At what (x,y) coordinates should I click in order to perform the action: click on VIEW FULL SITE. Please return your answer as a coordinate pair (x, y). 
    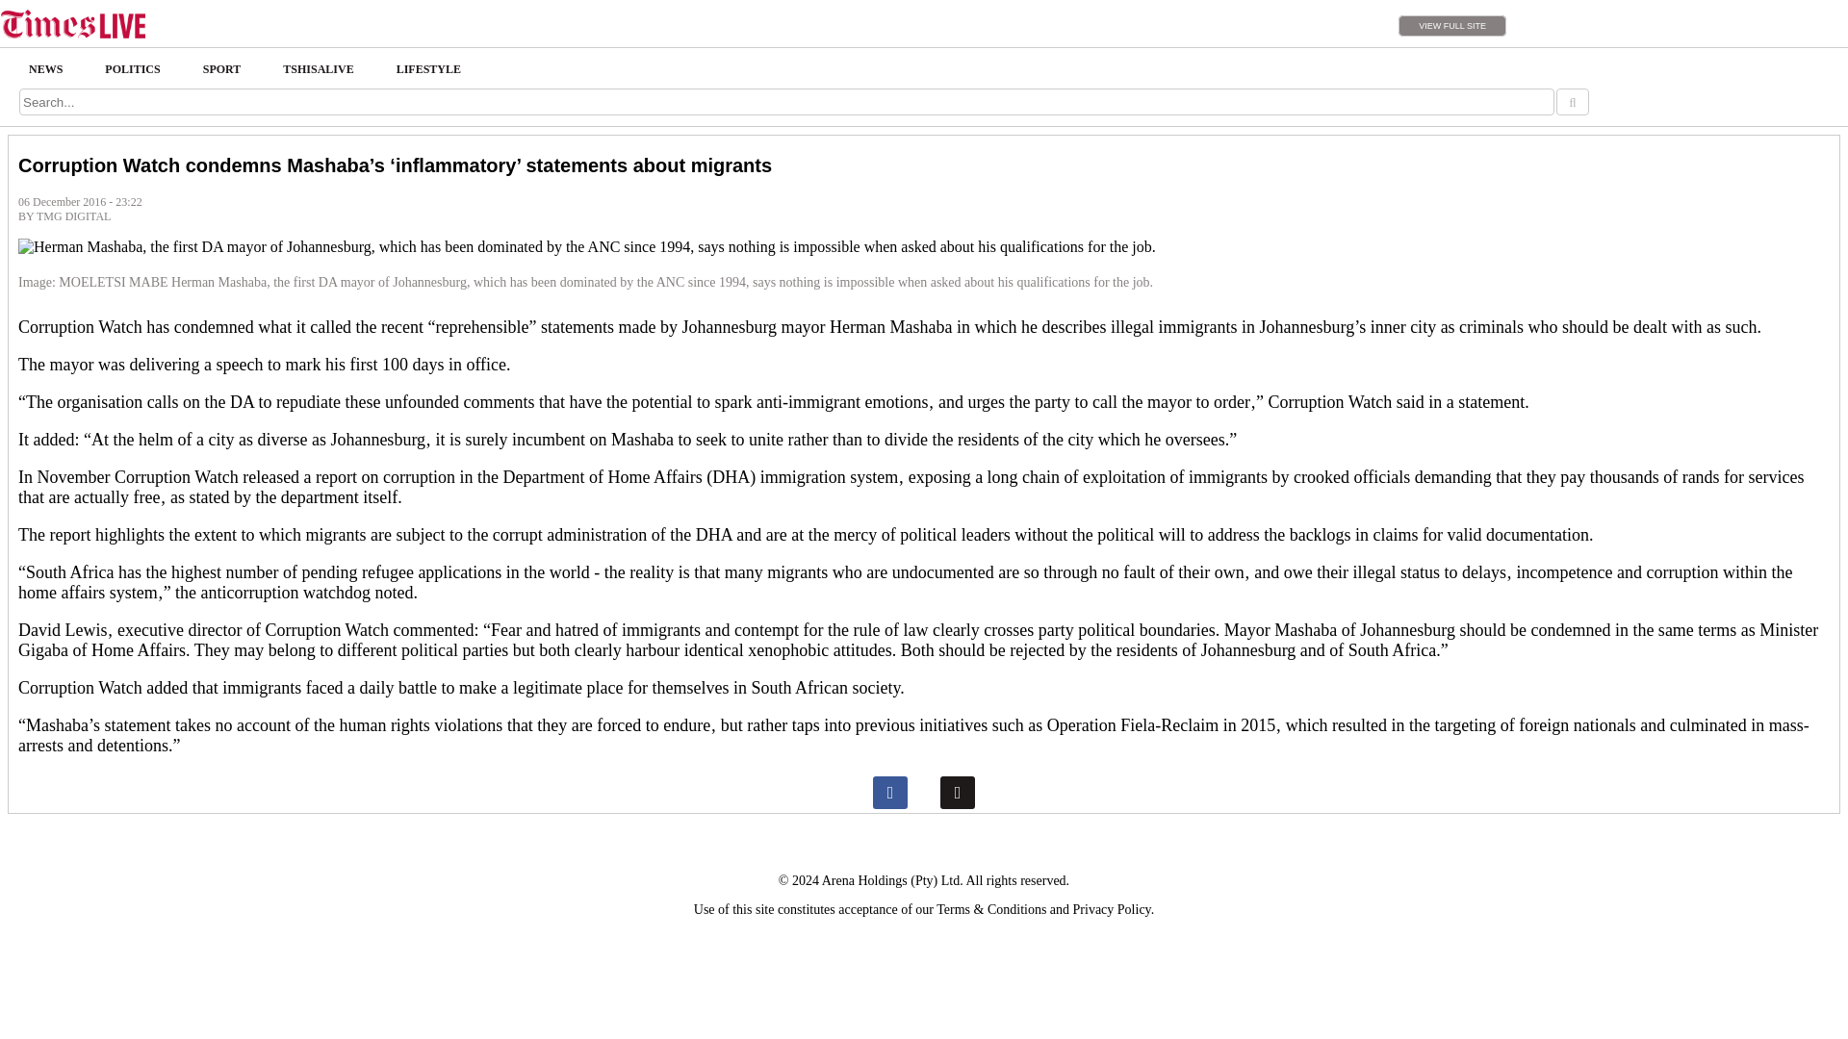
    Looking at the image, I should click on (1451, 25).